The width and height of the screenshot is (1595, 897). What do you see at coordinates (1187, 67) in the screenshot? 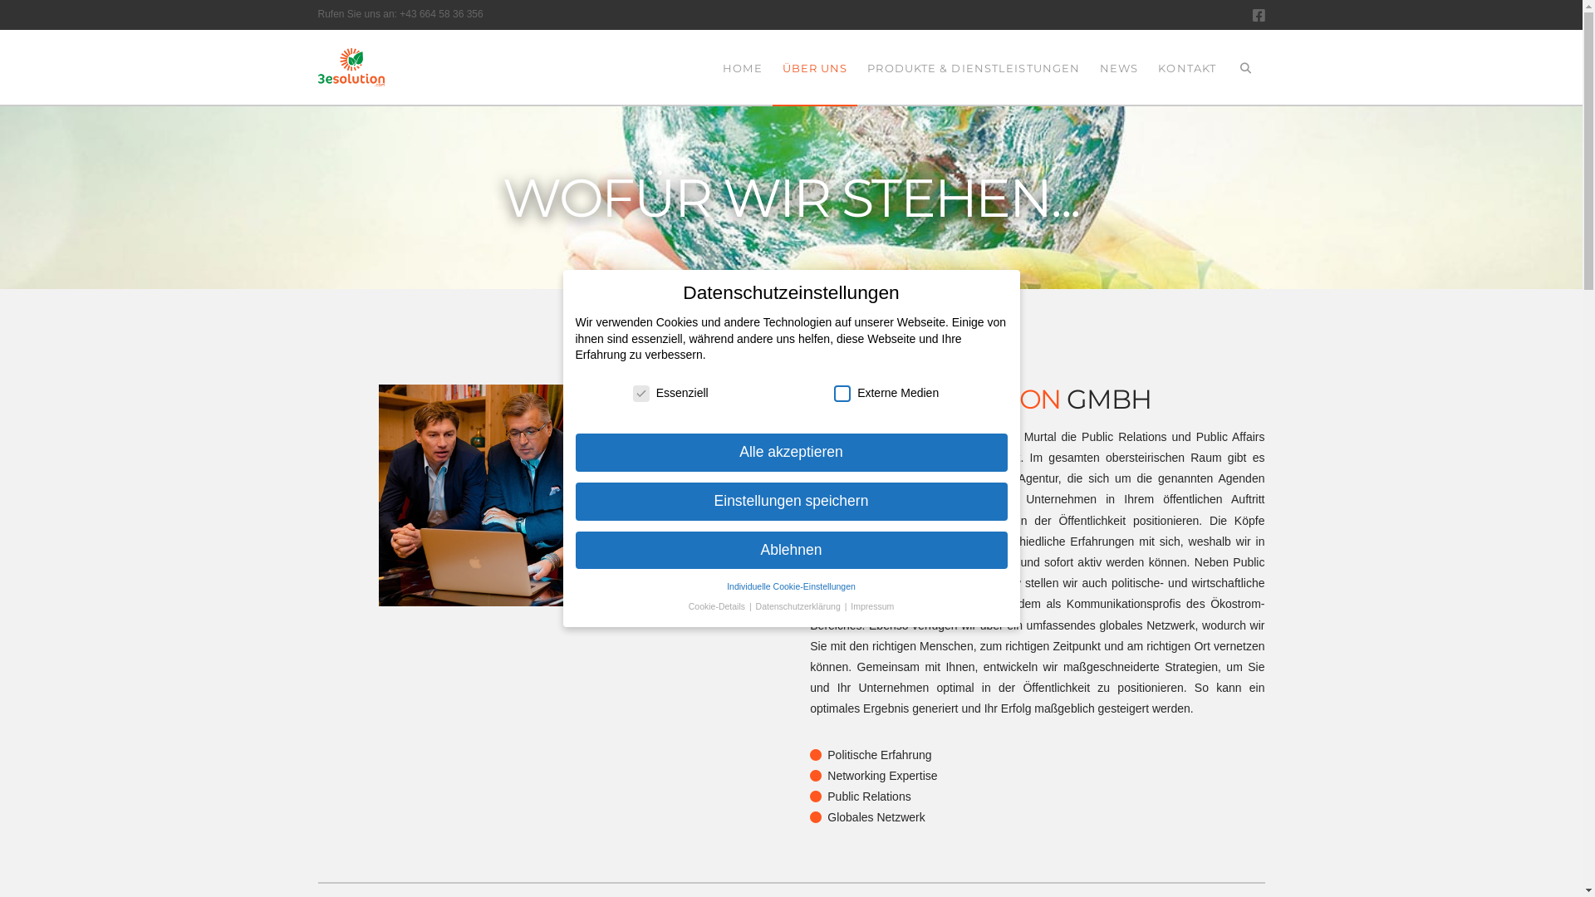
I see `KONTAKT` at bounding box center [1187, 67].